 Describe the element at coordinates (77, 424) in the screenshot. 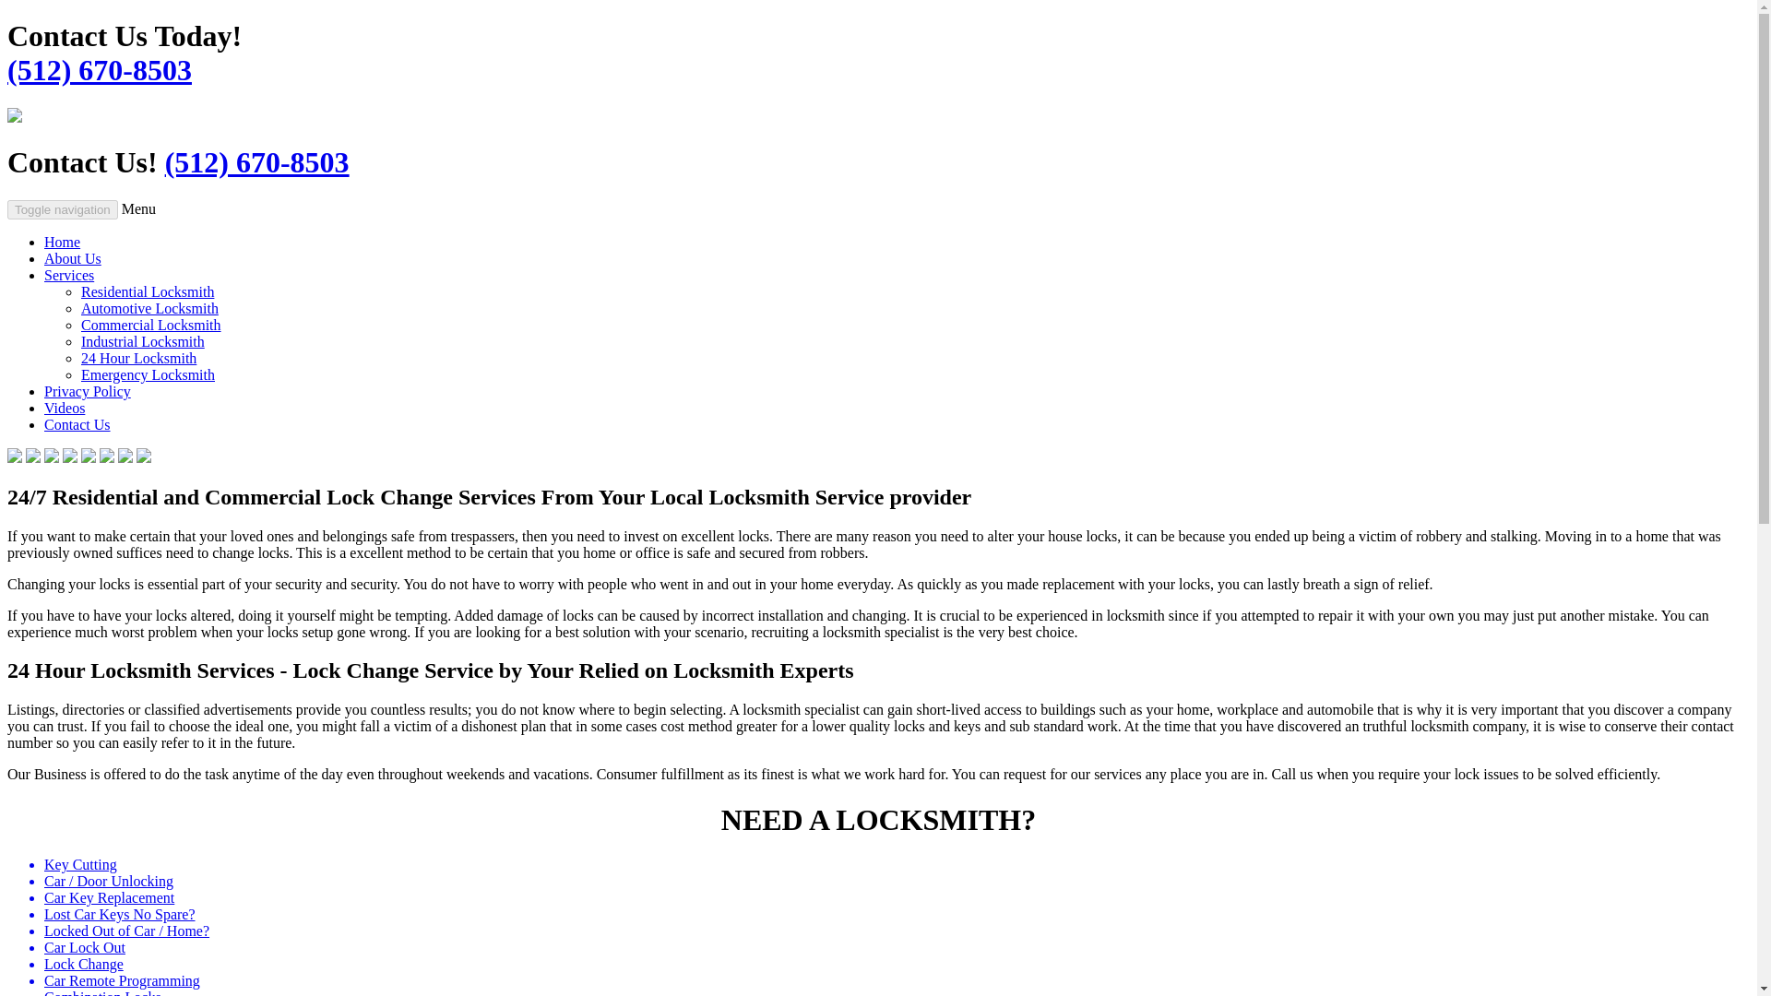

I see `Contact Us` at that location.